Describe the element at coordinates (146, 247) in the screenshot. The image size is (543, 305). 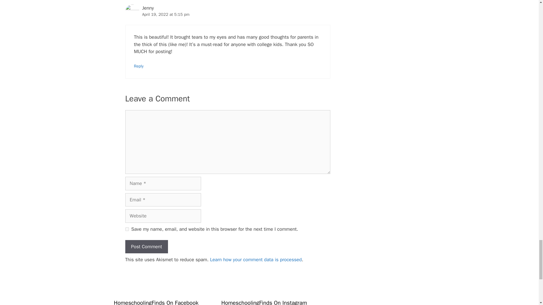
I see `Post Comment` at that location.